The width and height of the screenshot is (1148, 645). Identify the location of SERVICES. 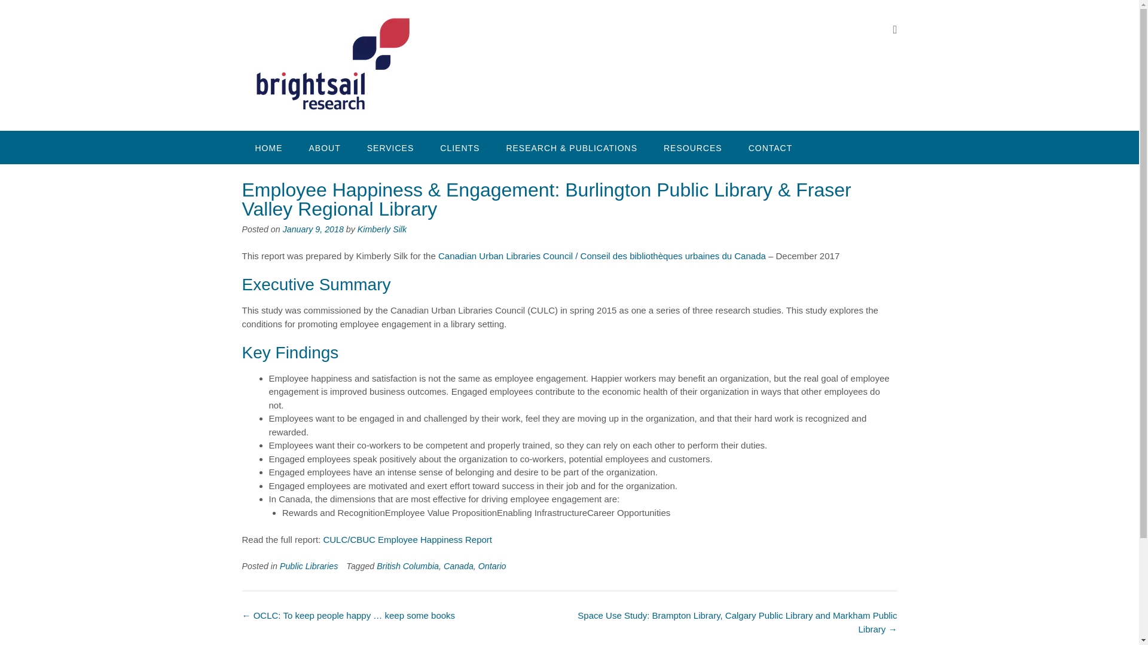
(390, 148).